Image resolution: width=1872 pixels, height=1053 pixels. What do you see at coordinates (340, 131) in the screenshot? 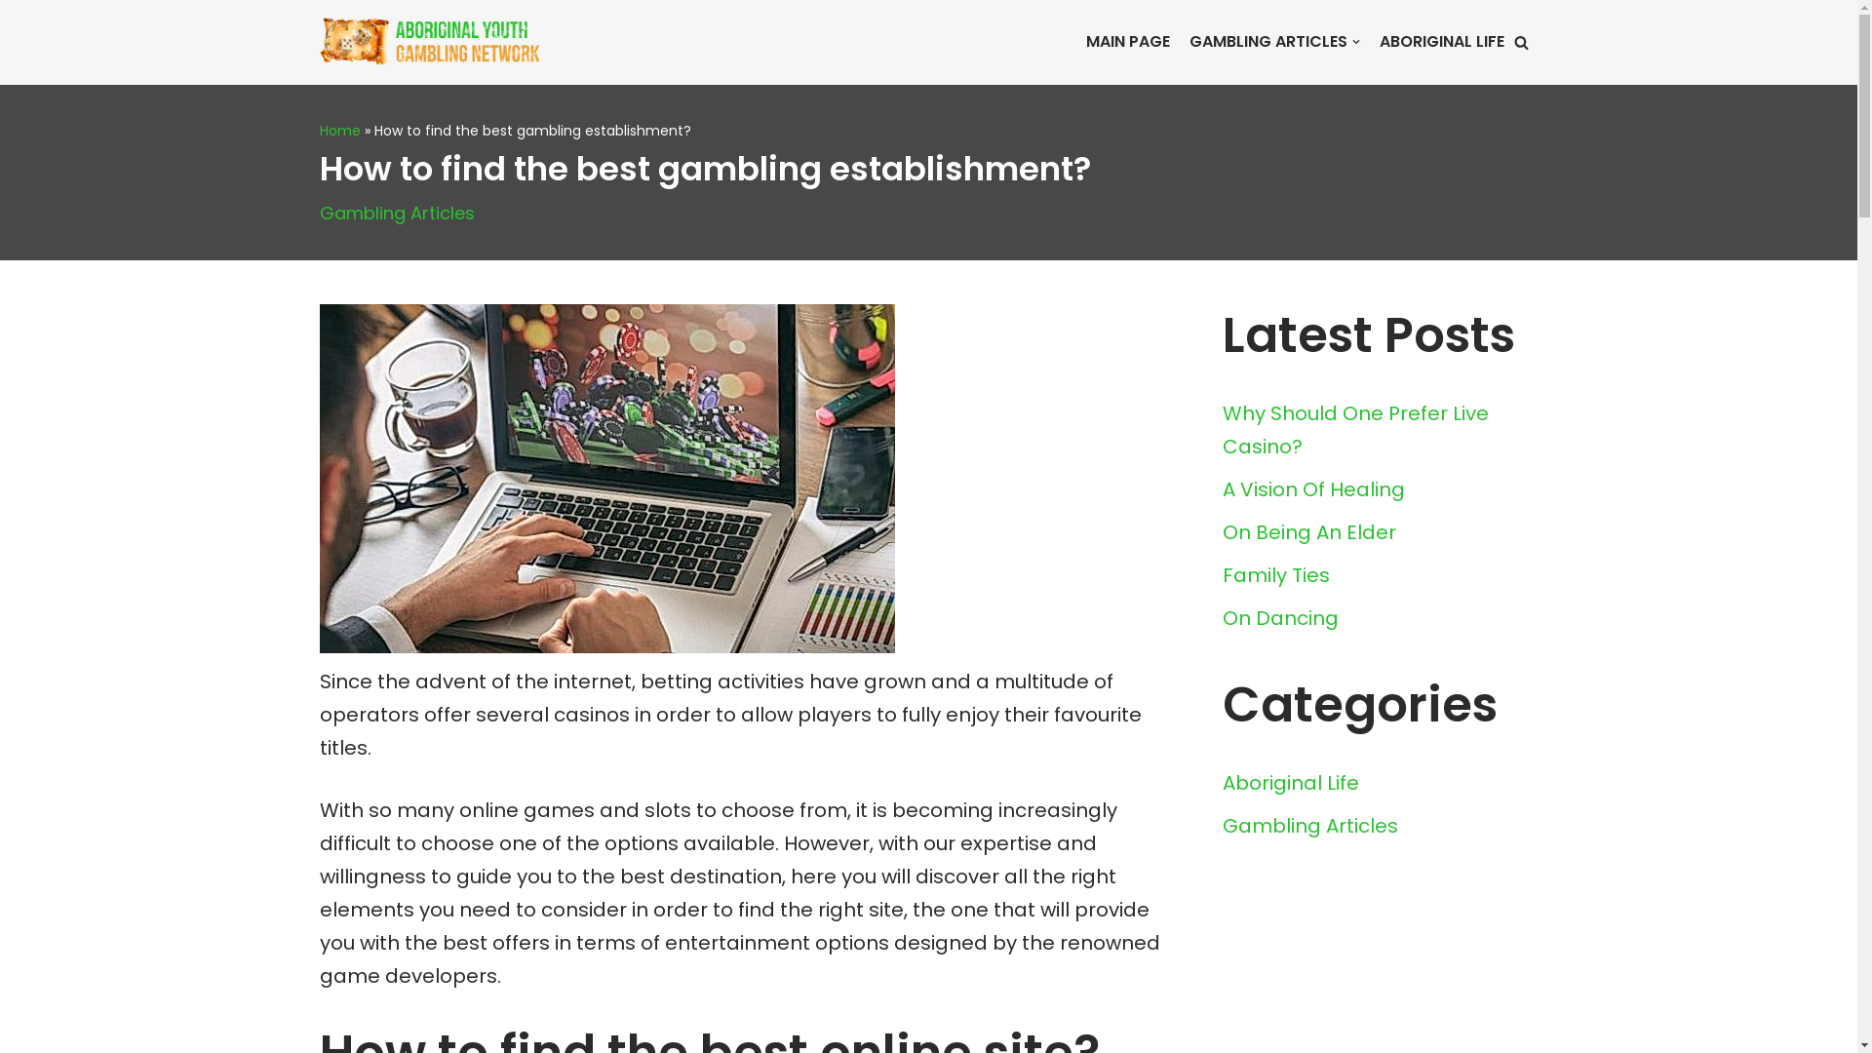
I see `Home` at bounding box center [340, 131].